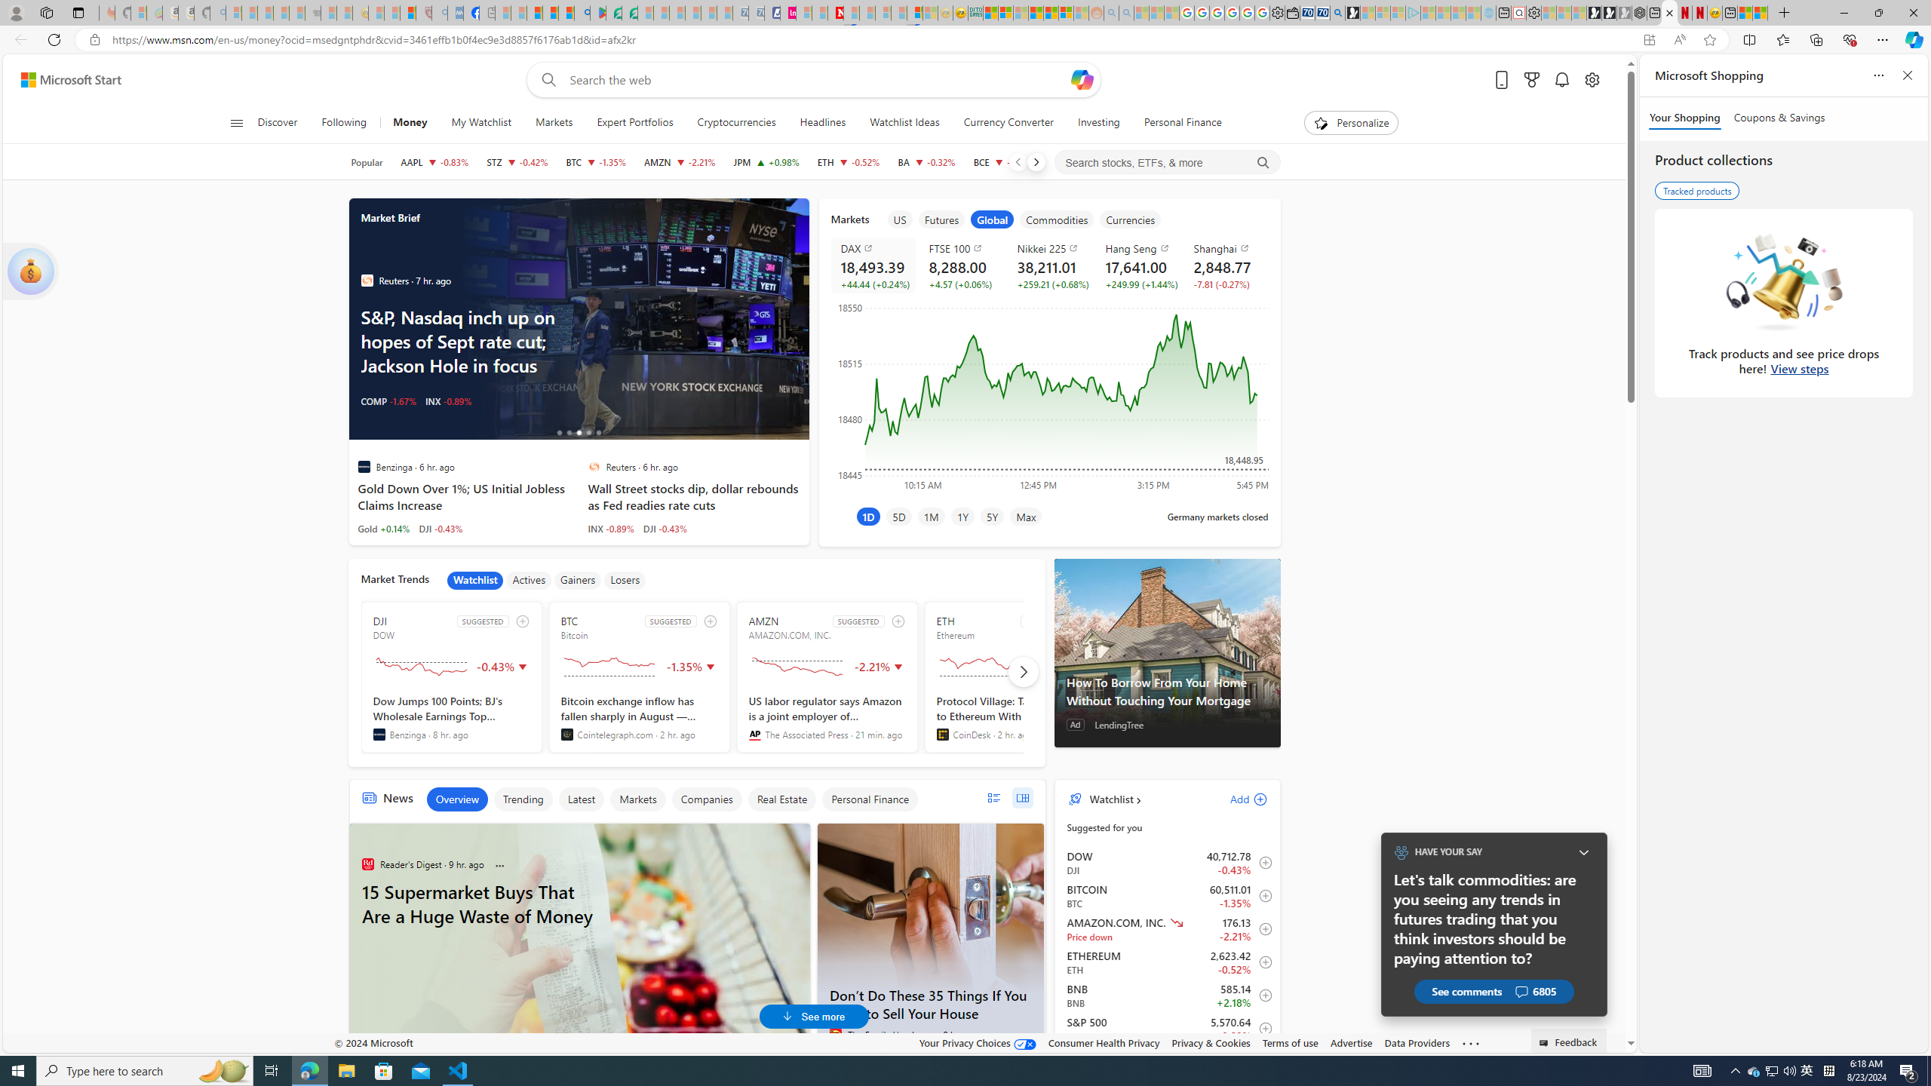 This screenshot has width=1931, height=1086. What do you see at coordinates (964, 248) in the screenshot?
I see `FTSE 100` at bounding box center [964, 248].